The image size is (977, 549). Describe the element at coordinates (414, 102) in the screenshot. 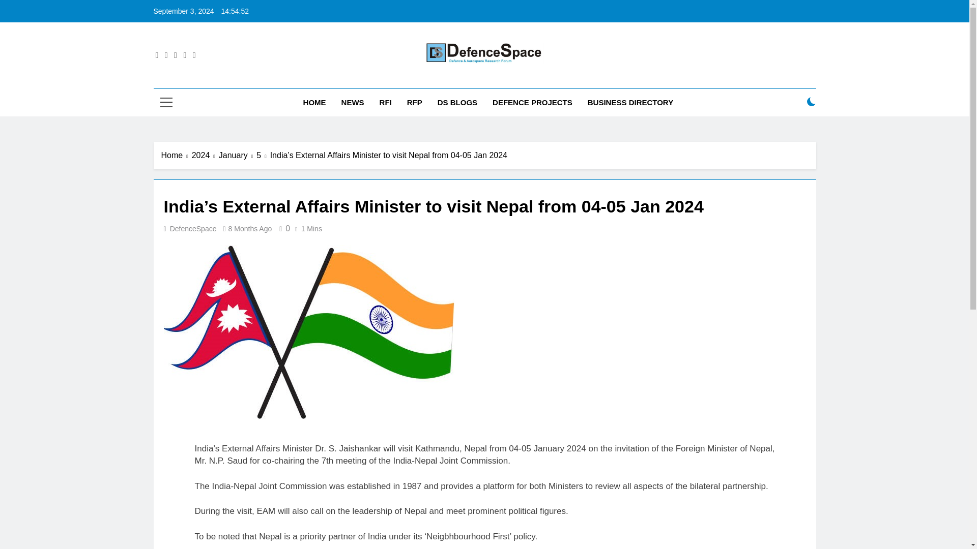

I see `RFP` at that location.